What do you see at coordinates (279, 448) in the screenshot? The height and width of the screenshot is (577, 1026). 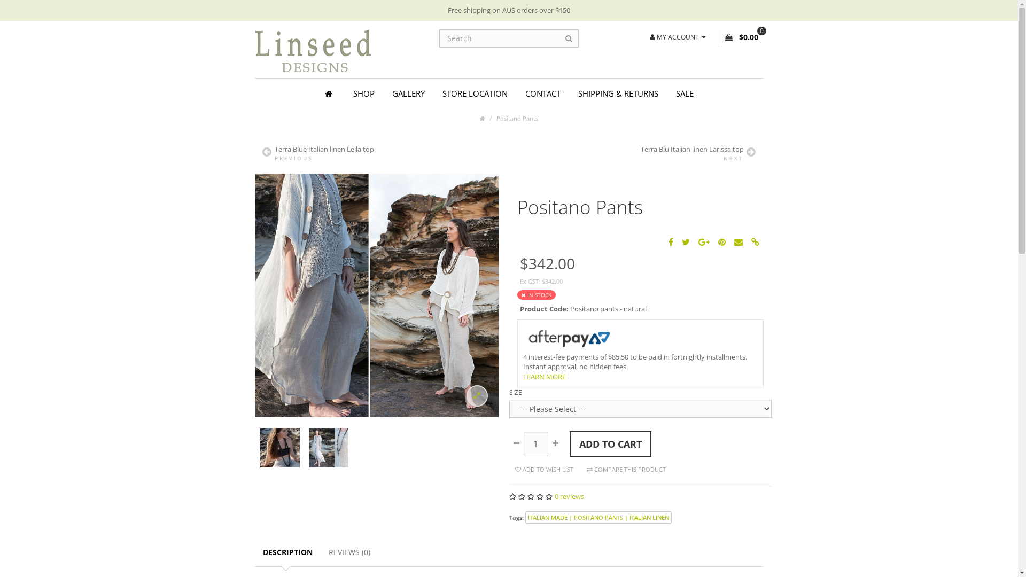 I see `Positano Pants ` at bounding box center [279, 448].